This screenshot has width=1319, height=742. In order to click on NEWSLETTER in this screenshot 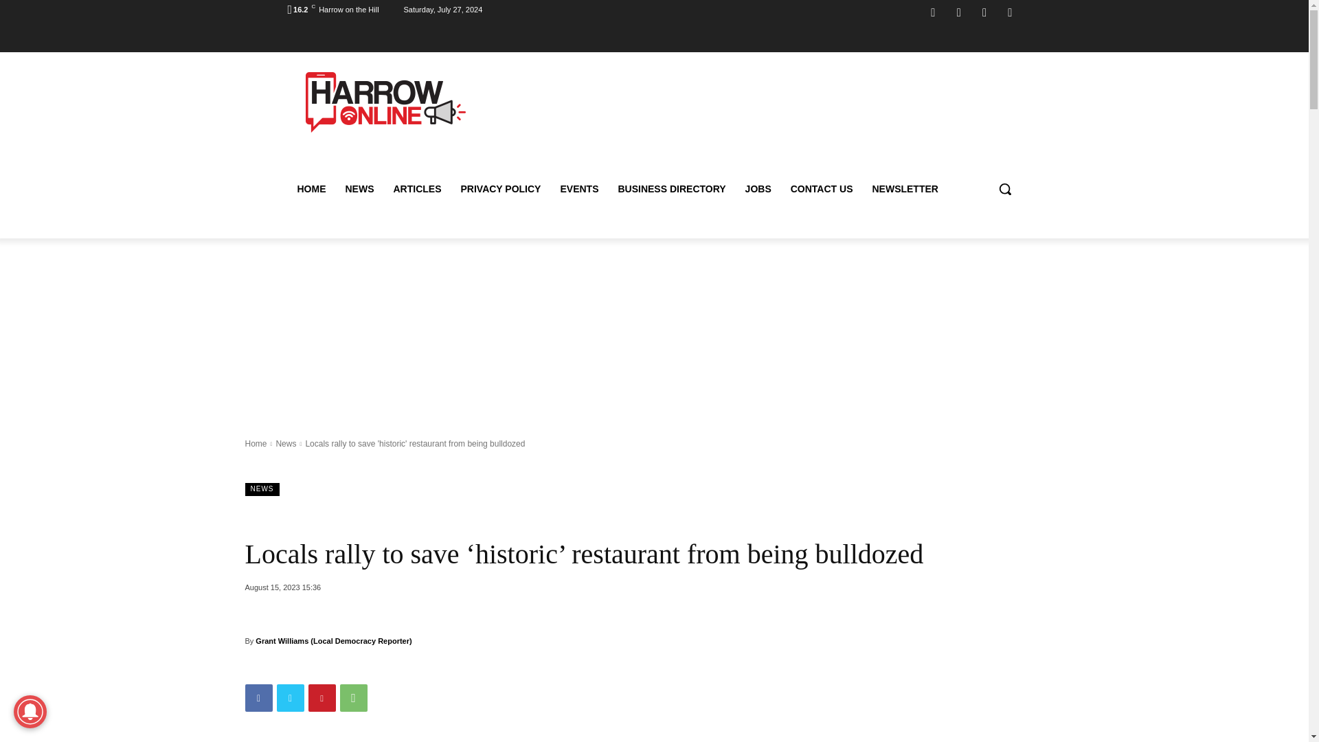, I will do `click(904, 188)`.